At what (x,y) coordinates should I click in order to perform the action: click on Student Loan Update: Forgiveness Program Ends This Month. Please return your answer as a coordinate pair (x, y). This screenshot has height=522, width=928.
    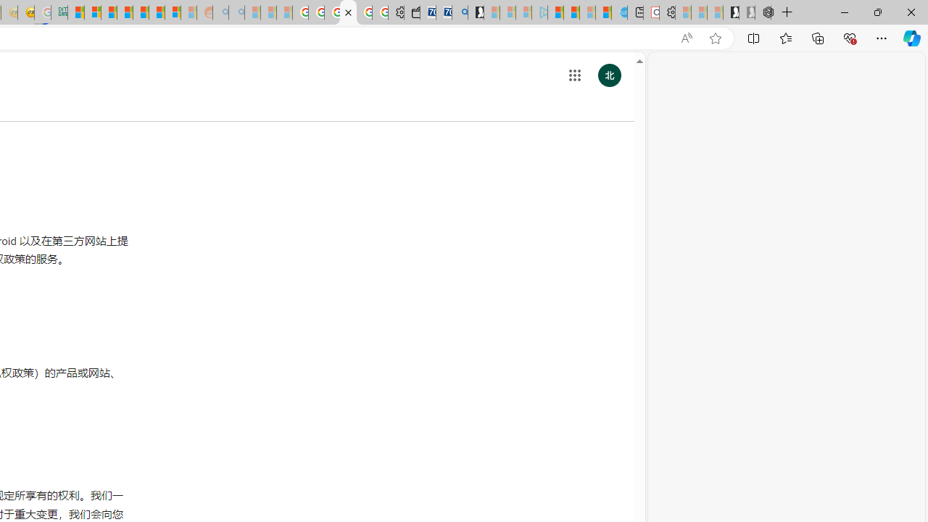
    Looking at the image, I should click on (125, 13).